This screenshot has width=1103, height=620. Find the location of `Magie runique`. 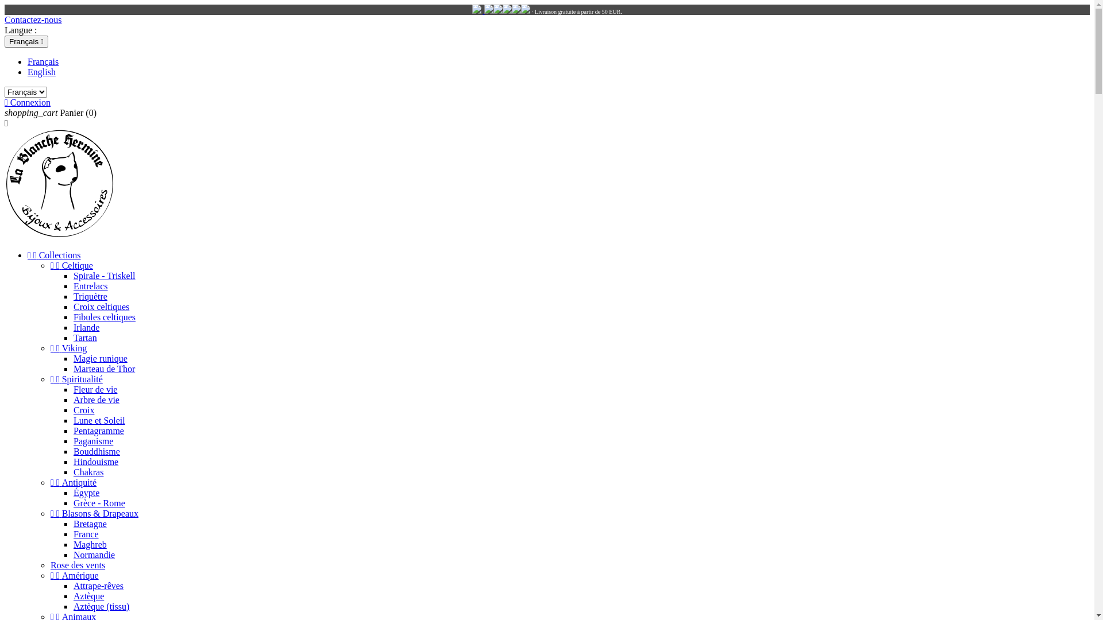

Magie runique is located at coordinates (101, 358).